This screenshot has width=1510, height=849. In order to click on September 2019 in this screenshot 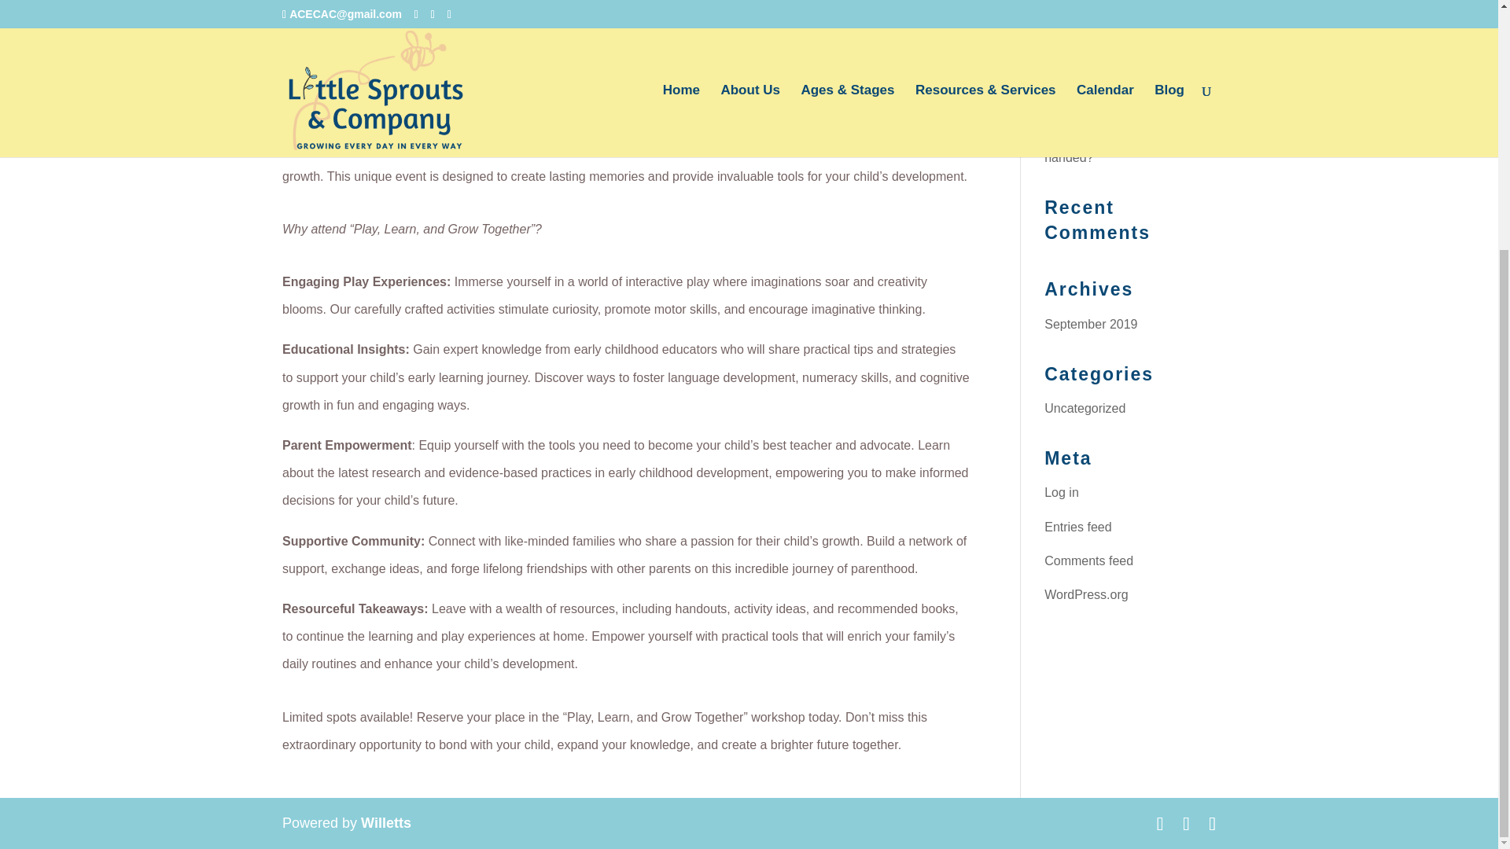, I will do `click(1090, 324)`.